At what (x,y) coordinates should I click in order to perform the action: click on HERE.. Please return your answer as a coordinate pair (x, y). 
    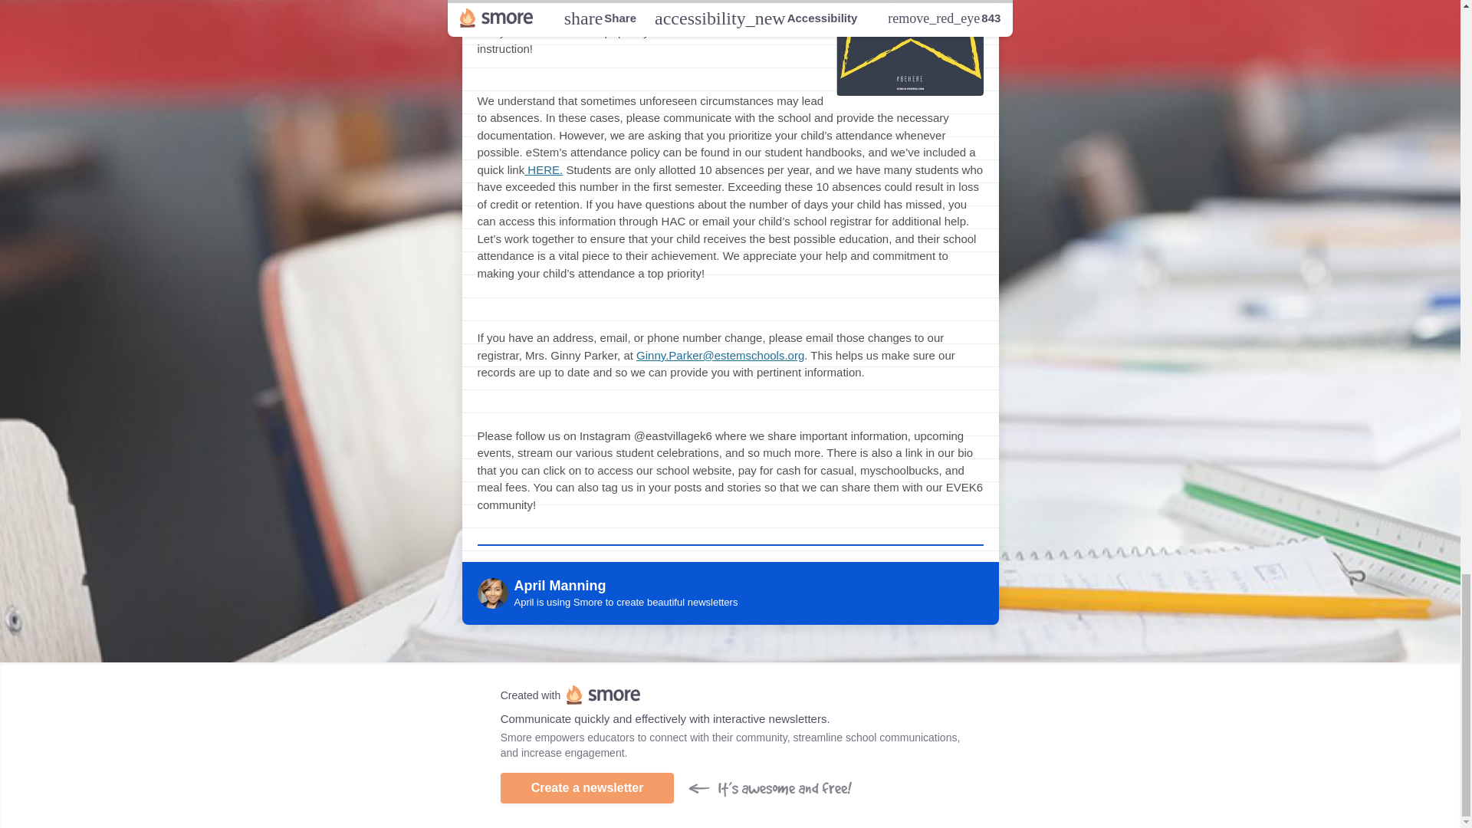
    Looking at the image, I should click on (543, 169).